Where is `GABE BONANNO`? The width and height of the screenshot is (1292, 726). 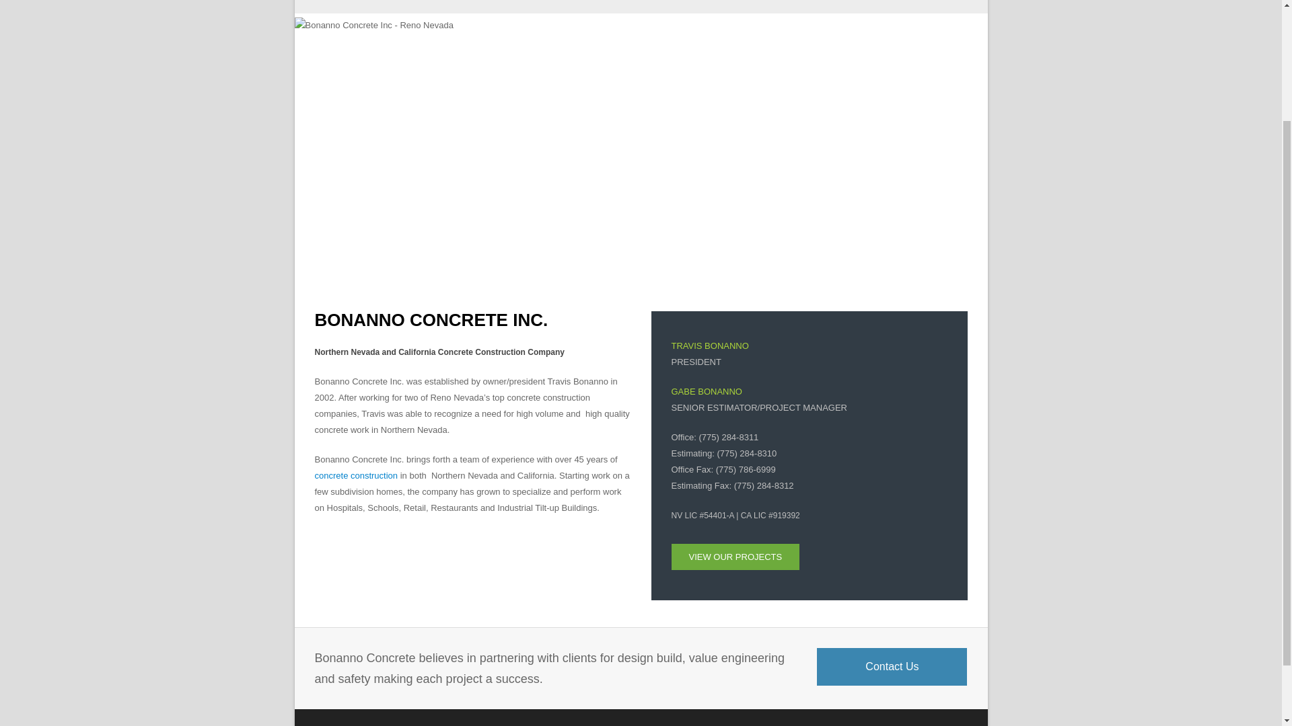
GABE BONANNO is located at coordinates (707, 391).